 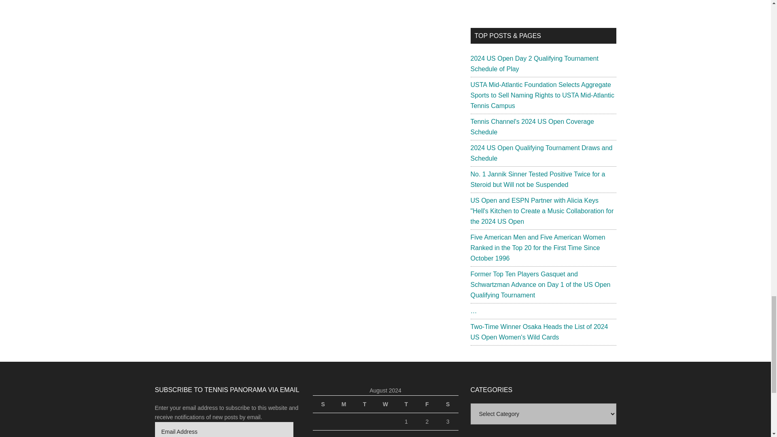 What do you see at coordinates (448, 404) in the screenshot?
I see `Saturday` at bounding box center [448, 404].